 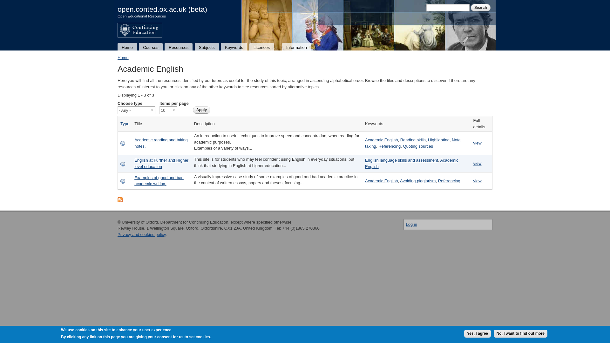 I want to click on Privacy and cookies policy, so click(x=142, y=234).